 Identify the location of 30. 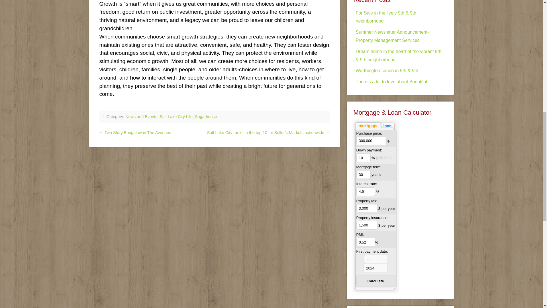
(363, 175).